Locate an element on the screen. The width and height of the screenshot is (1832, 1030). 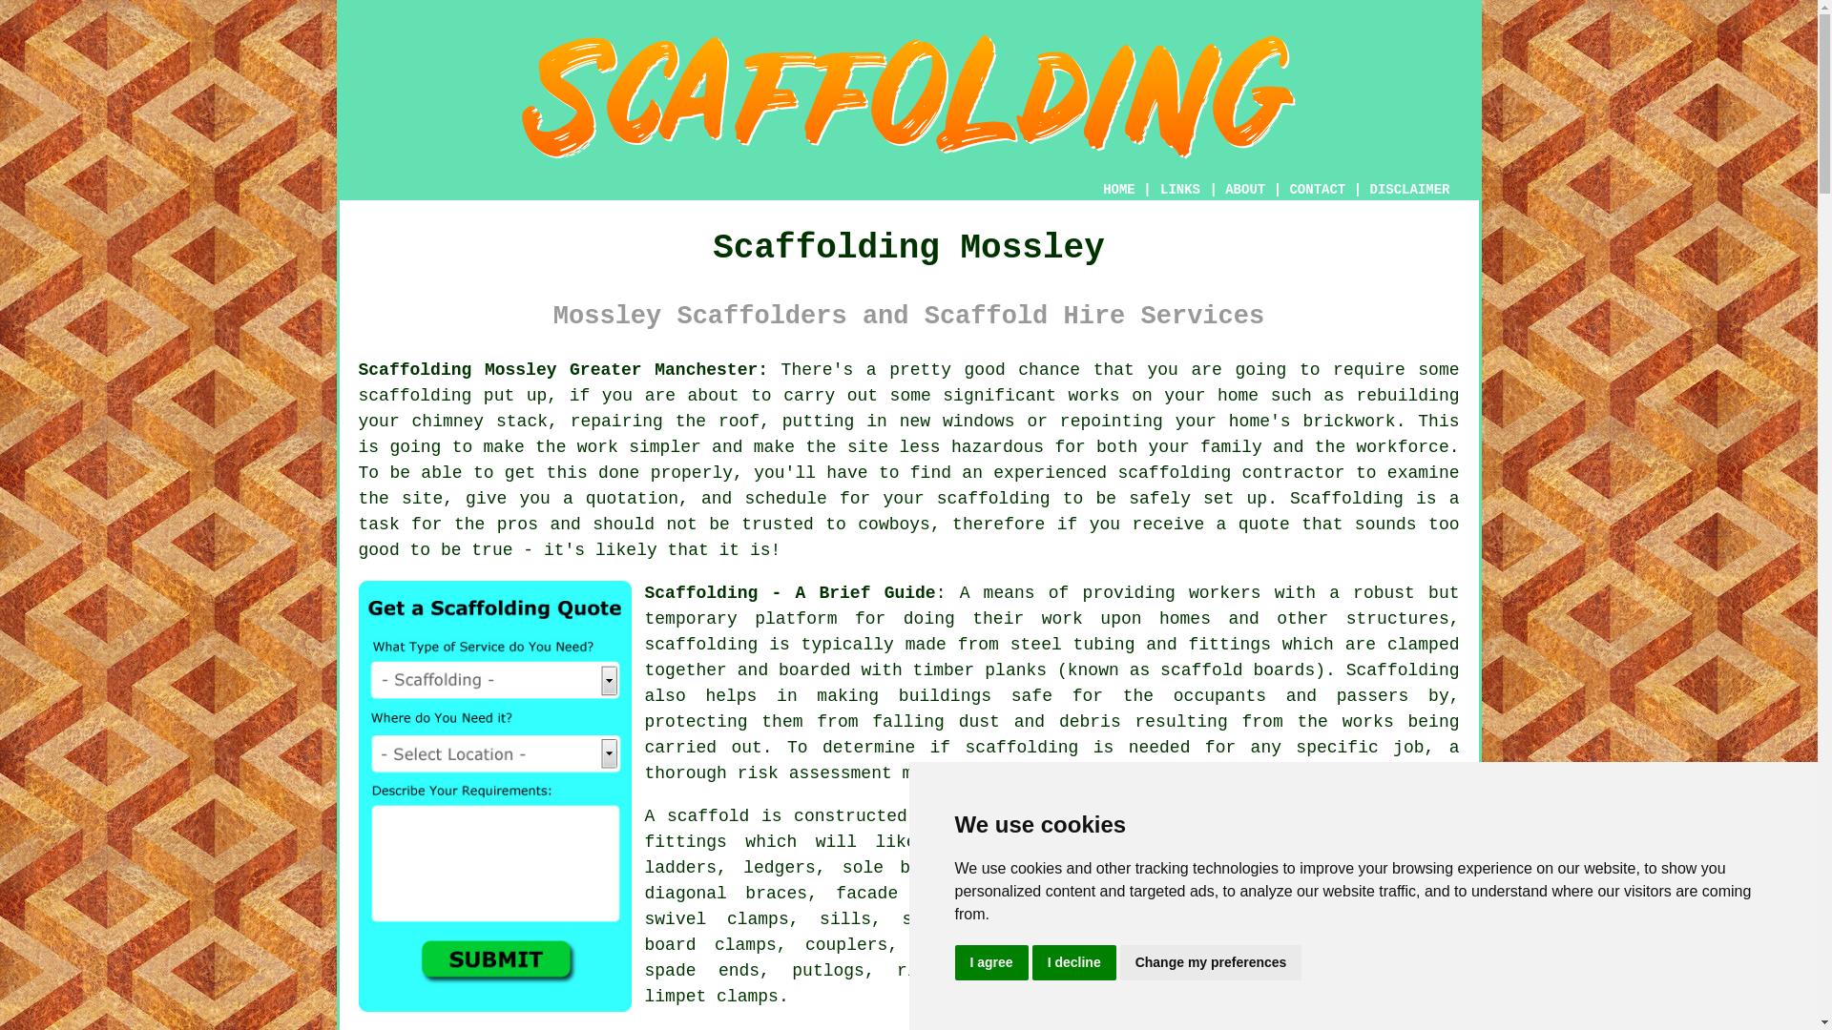
ledgers is located at coordinates (779, 868).